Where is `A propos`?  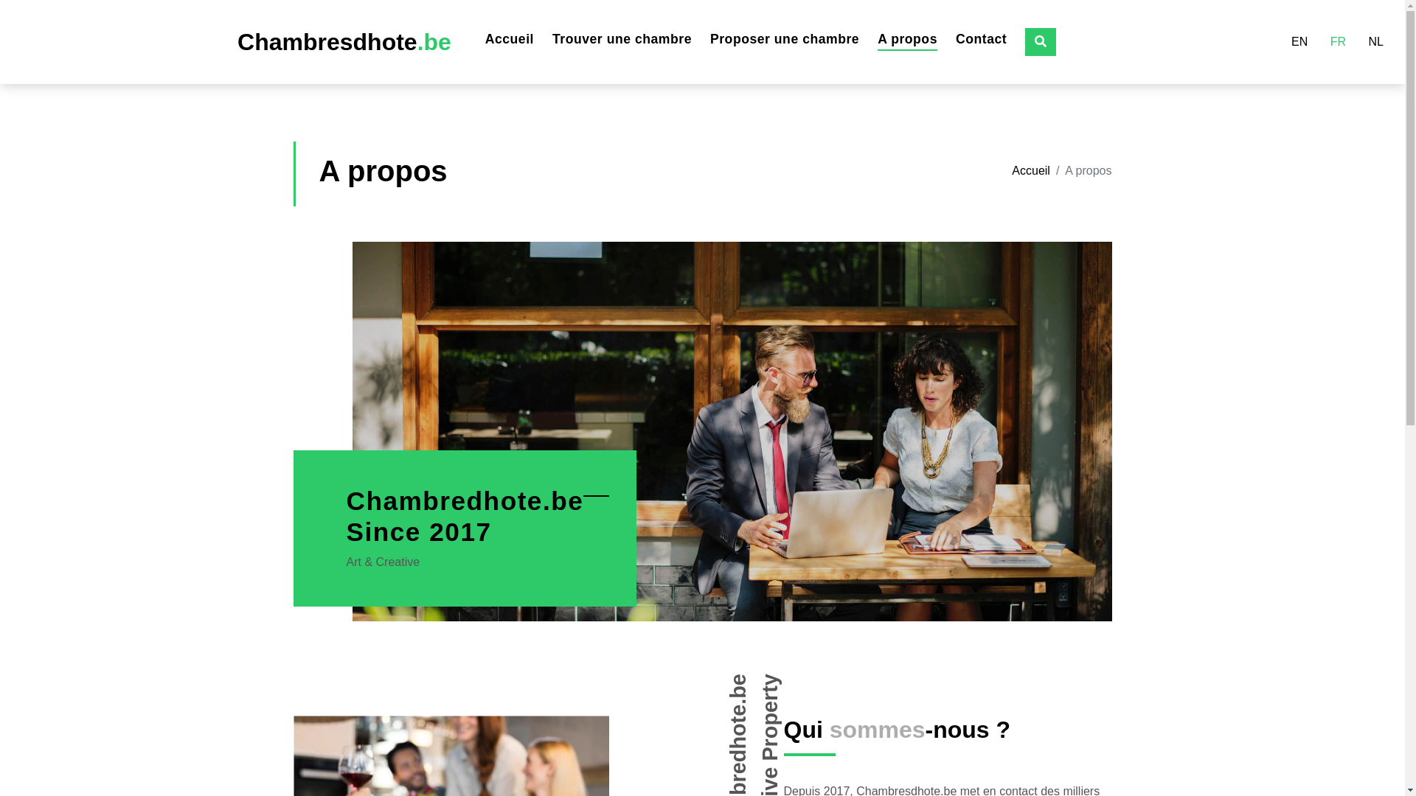 A propos is located at coordinates (907, 39).